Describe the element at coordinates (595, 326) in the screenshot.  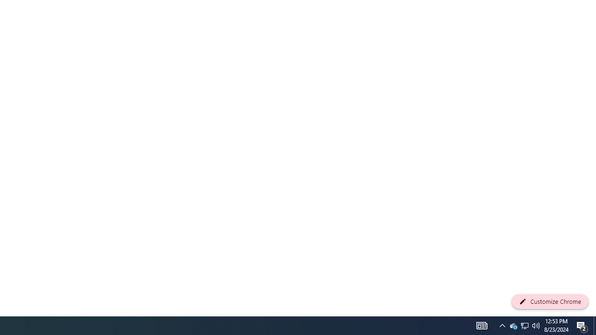
I see `User Promoted Notification Area` at that location.